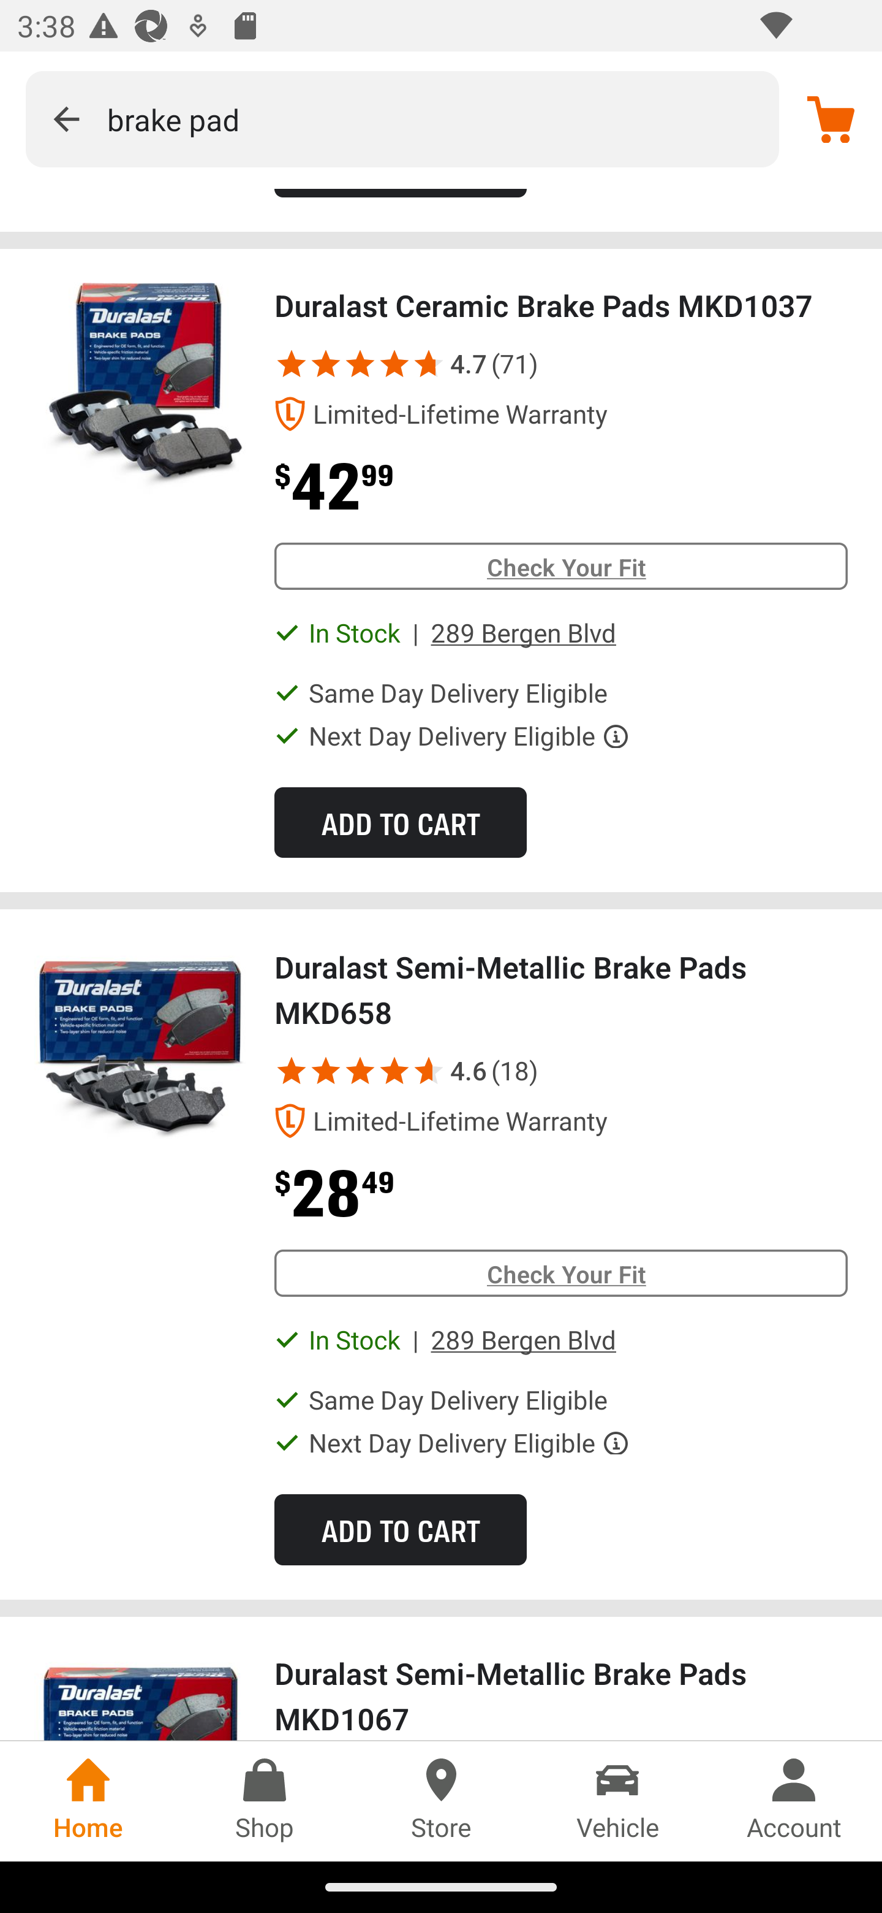  Describe the element at coordinates (400, 1529) in the screenshot. I see `Add to cart ADD TO CART` at that location.